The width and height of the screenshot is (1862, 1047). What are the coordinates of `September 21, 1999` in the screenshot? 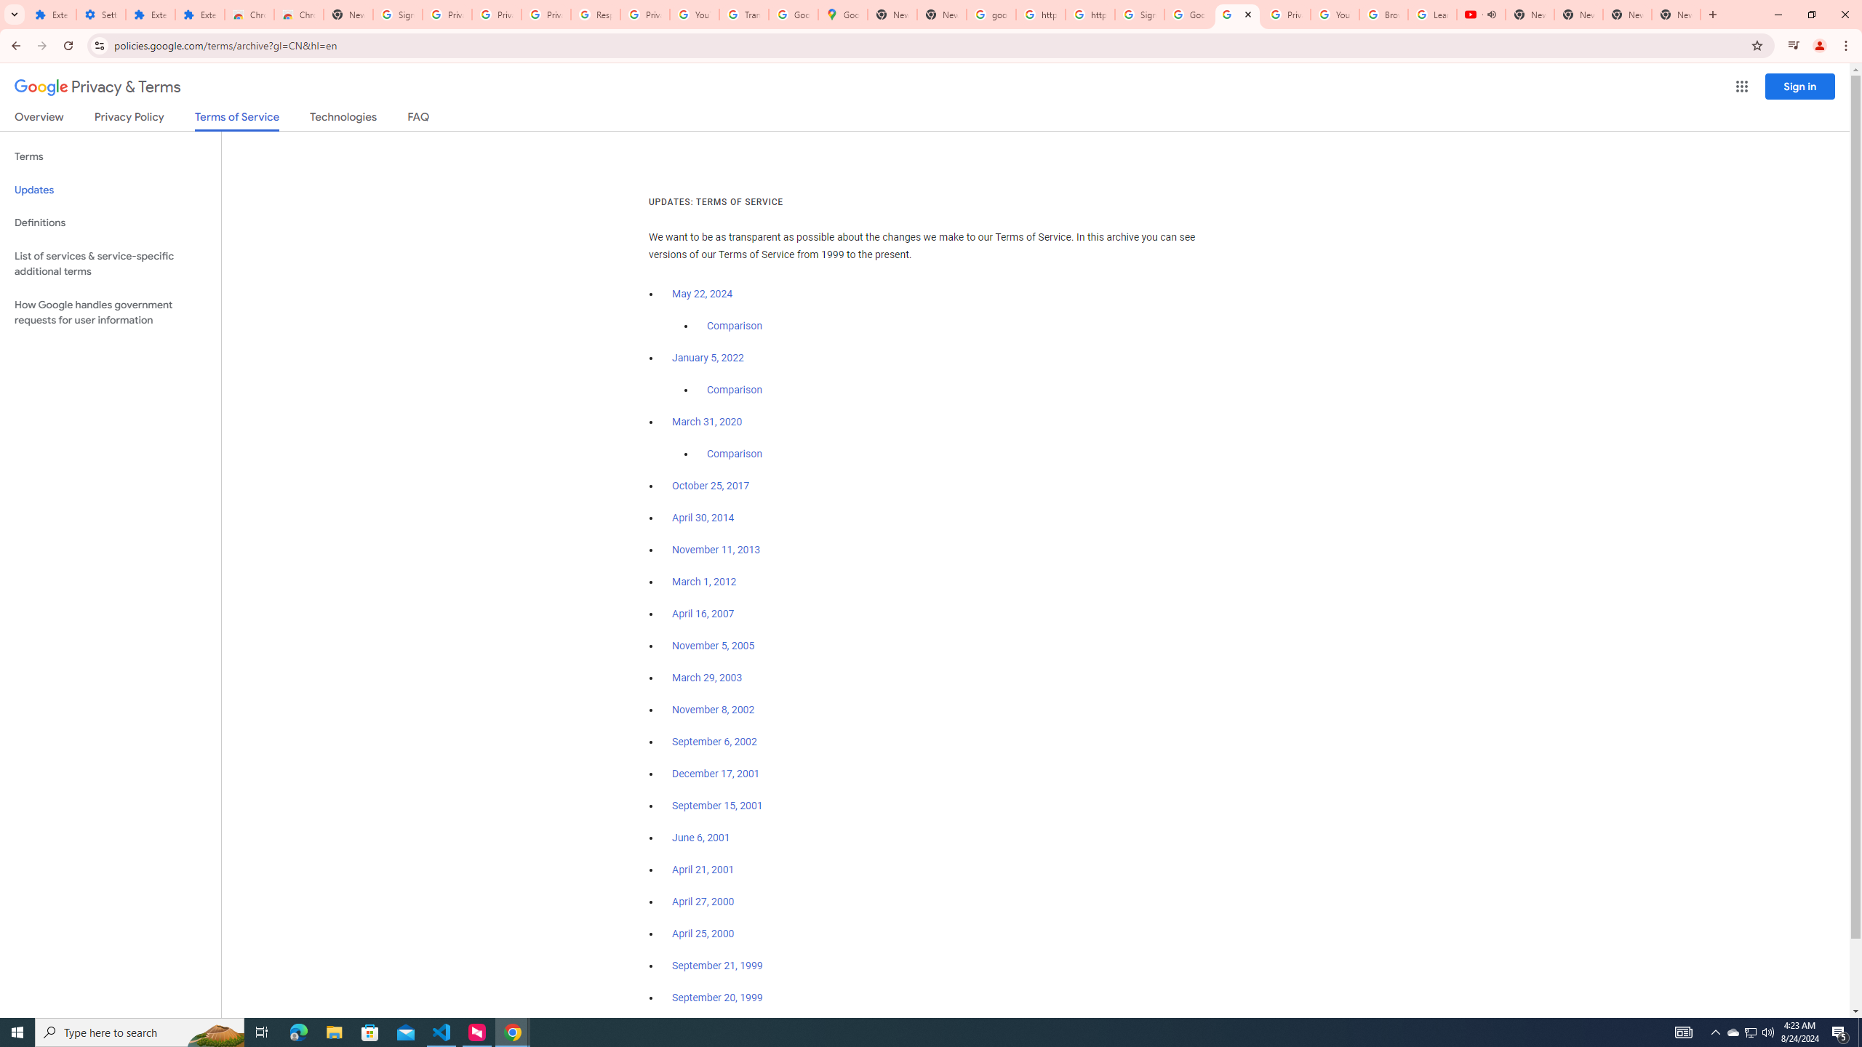 It's located at (717, 966).